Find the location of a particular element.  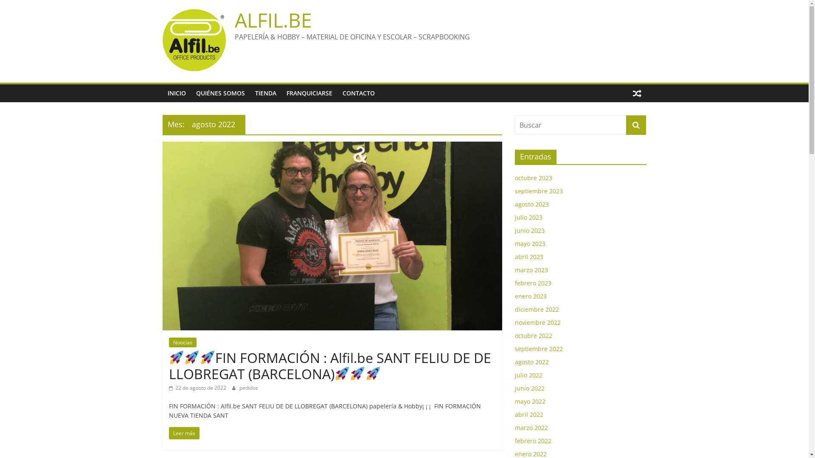

22 de agosto de 2022 is located at coordinates (198, 388).